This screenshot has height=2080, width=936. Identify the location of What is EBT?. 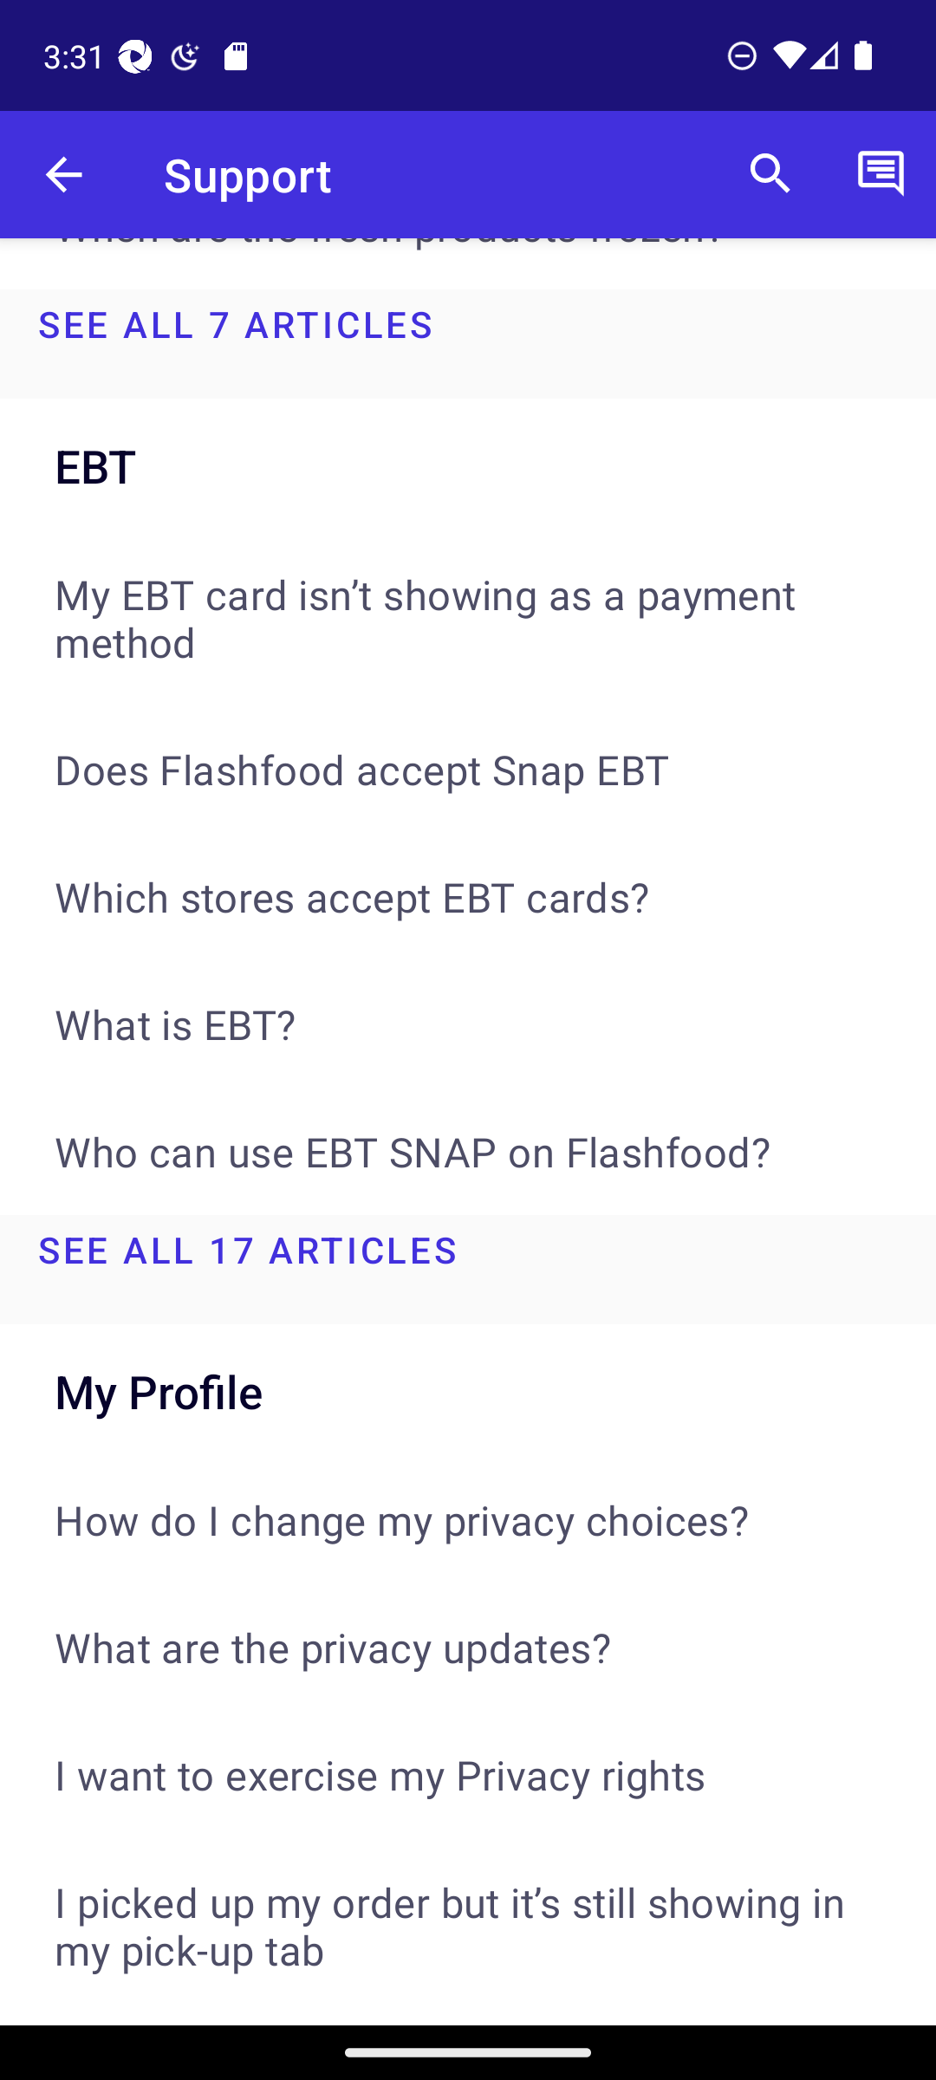
(468, 1024).